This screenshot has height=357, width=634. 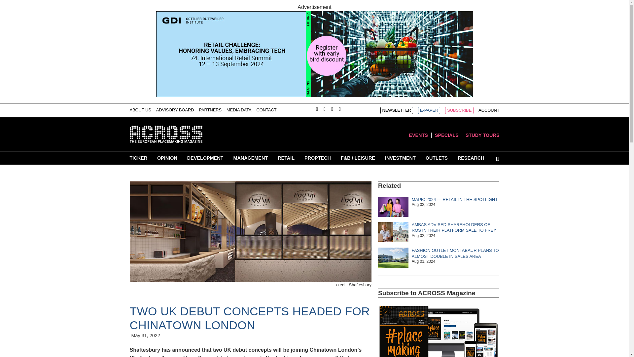 What do you see at coordinates (167, 158) in the screenshot?
I see `OPINION` at bounding box center [167, 158].